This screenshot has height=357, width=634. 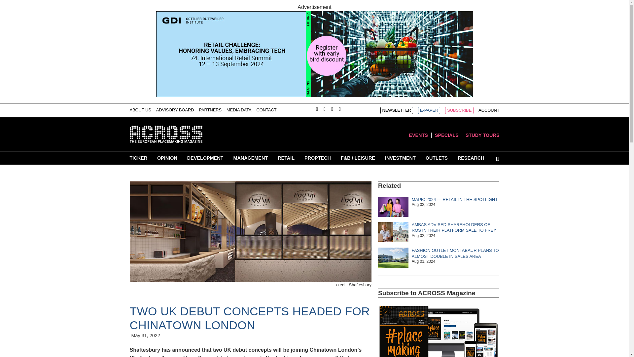 What do you see at coordinates (167, 158) in the screenshot?
I see `OPINION` at bounding box center [167, 158].